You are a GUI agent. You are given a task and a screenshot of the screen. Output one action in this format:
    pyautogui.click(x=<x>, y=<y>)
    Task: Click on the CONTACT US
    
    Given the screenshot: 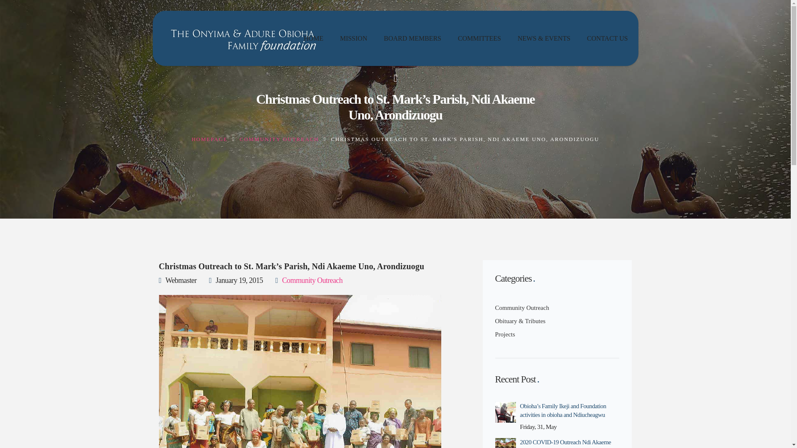 What is the action you would take?
    pyautogui.click(x=607, y=38)
    